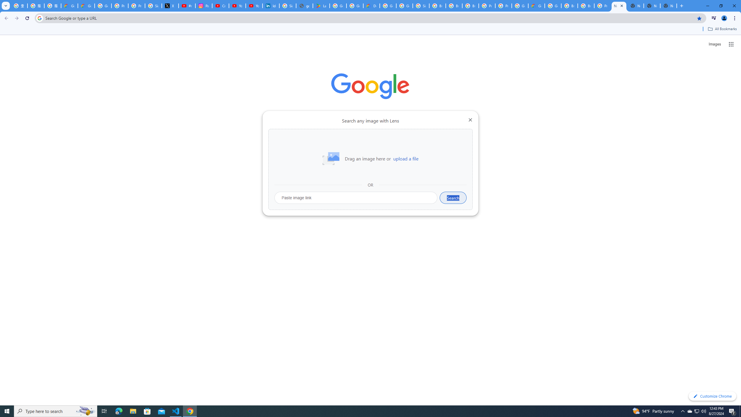 The image size is (741, 417). Describe the element at coordinates (619, 6) in the screenshot. I see `New Tab` at that location.